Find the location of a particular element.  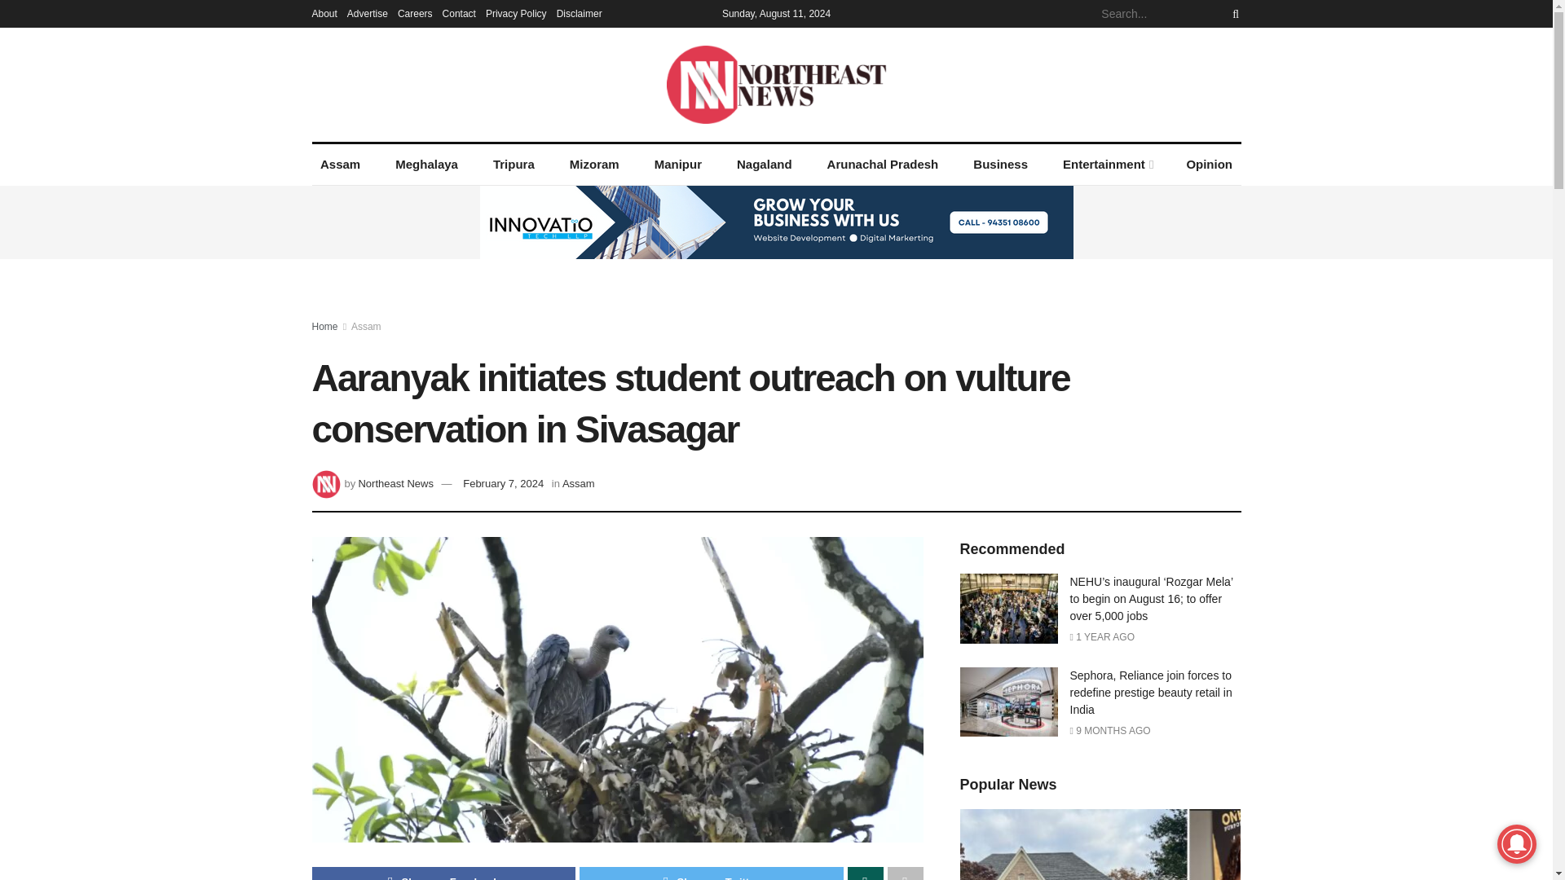

About is located at coordinates (324, 13).